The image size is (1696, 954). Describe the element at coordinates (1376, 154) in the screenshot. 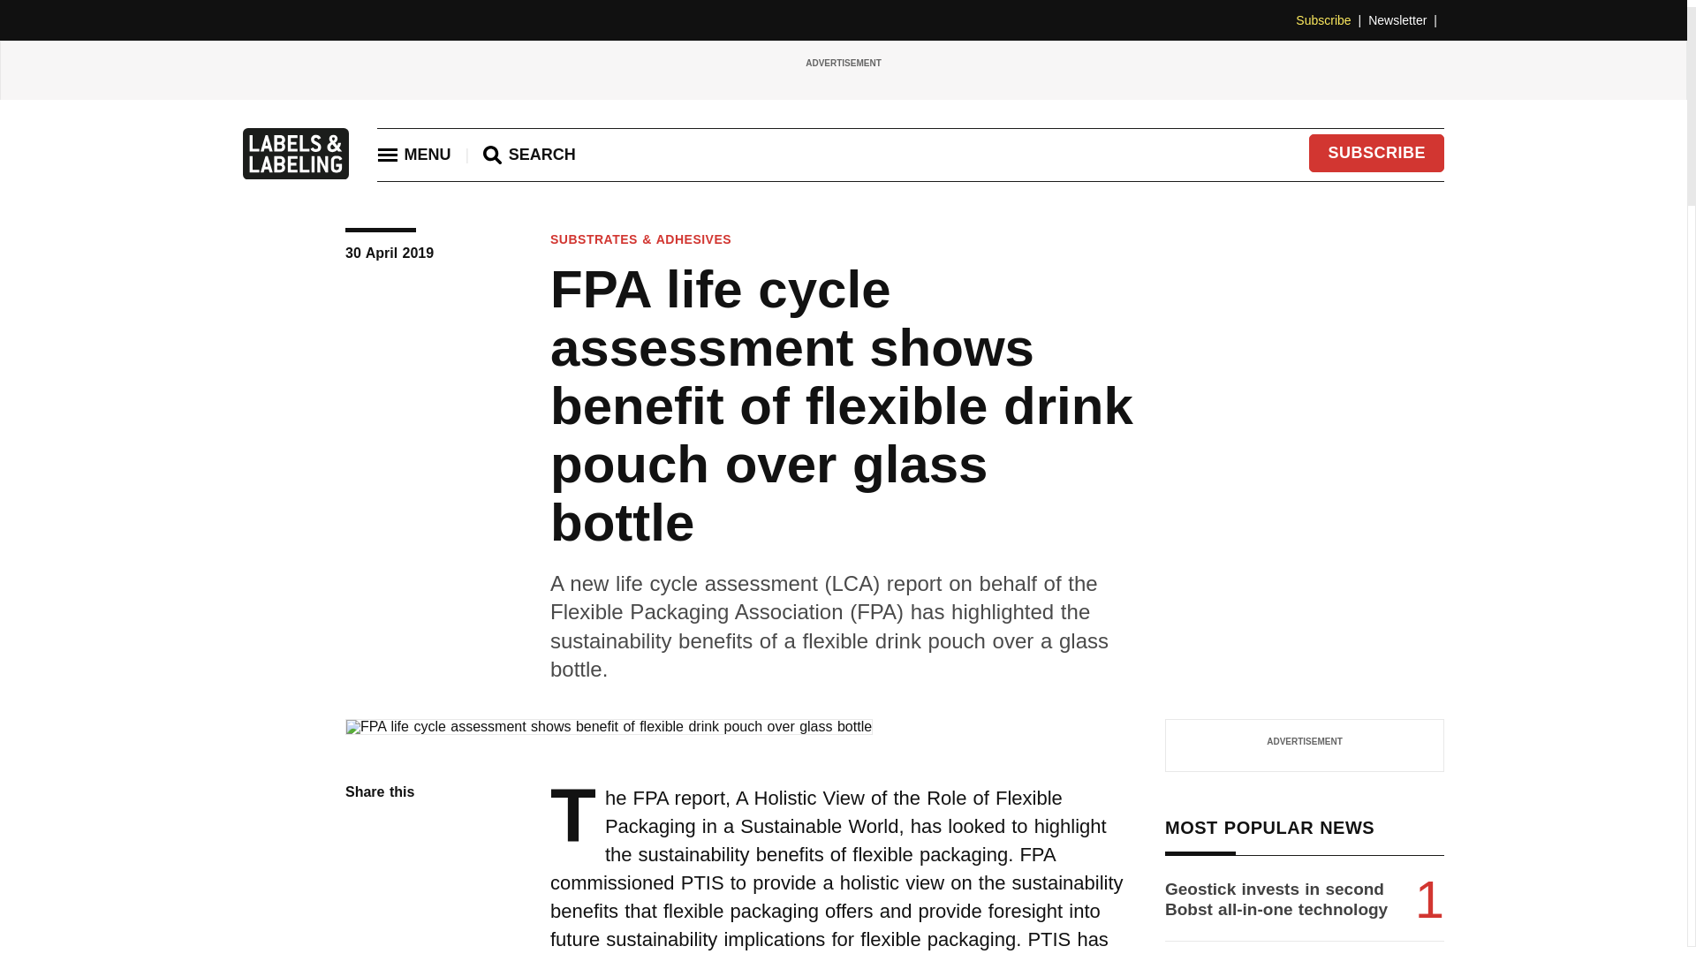

I see `SUBSCRIBE` at that location.